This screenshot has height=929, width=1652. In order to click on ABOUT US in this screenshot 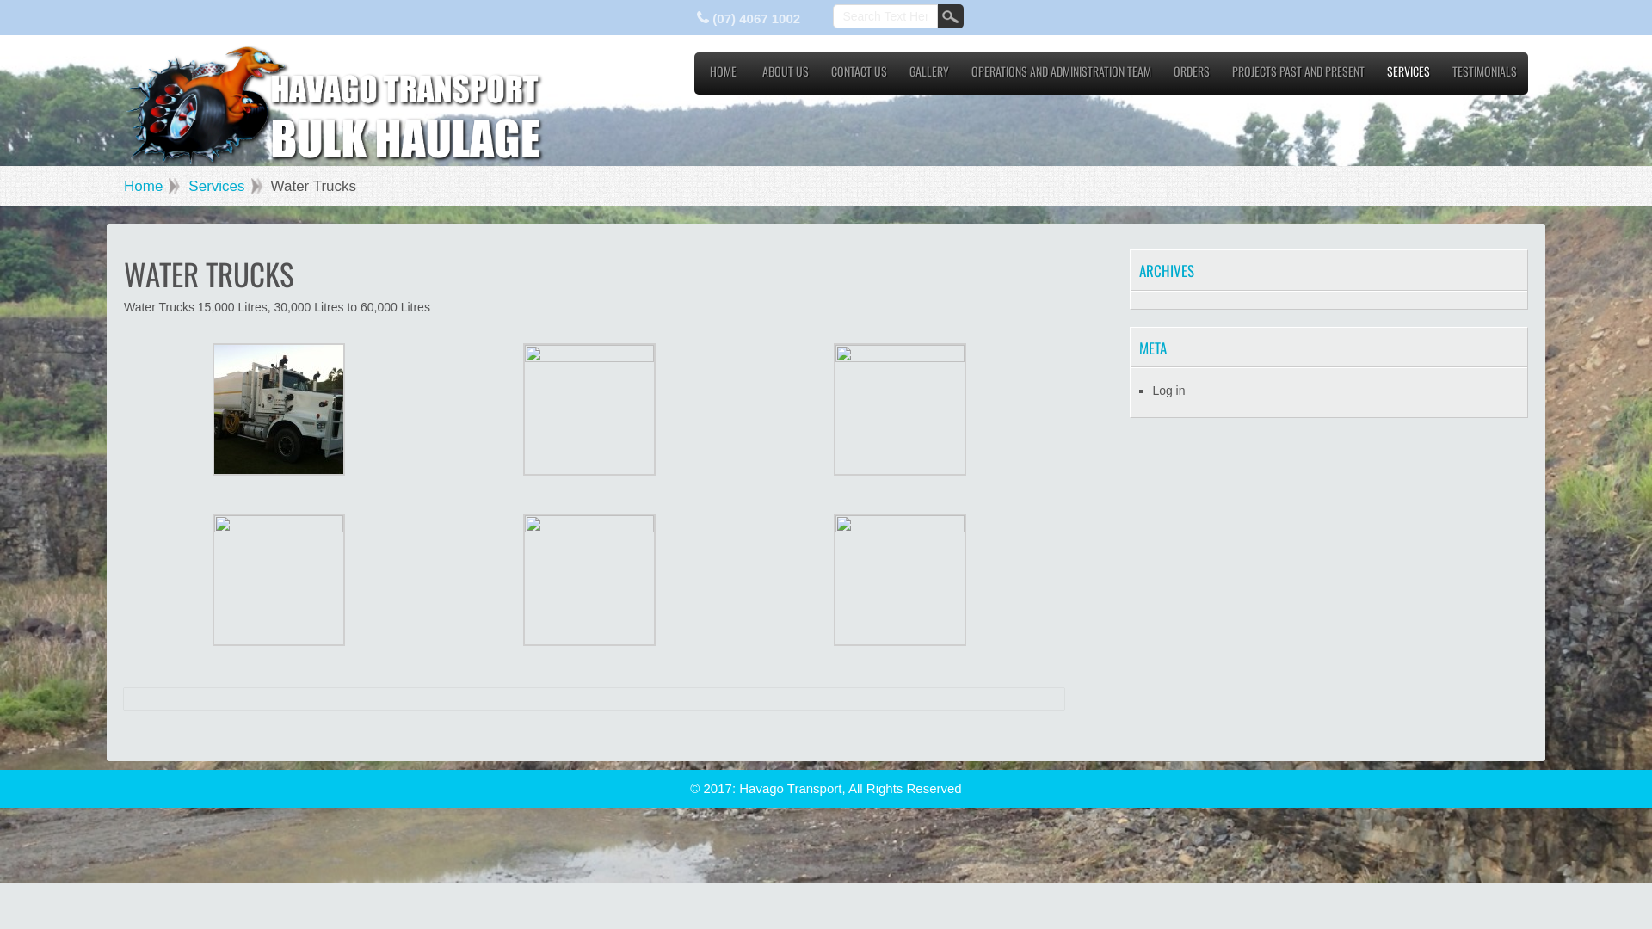, I will do `click(786, 76)`.